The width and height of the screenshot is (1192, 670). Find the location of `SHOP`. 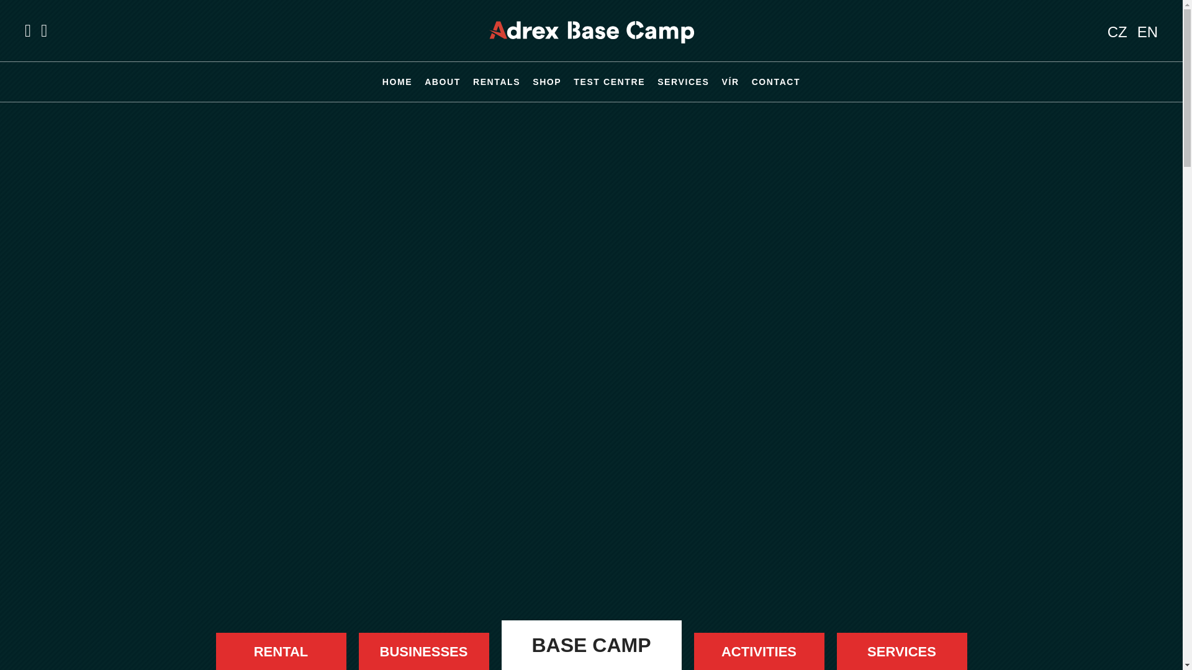

SHOP is located at coordinates (547, 82).